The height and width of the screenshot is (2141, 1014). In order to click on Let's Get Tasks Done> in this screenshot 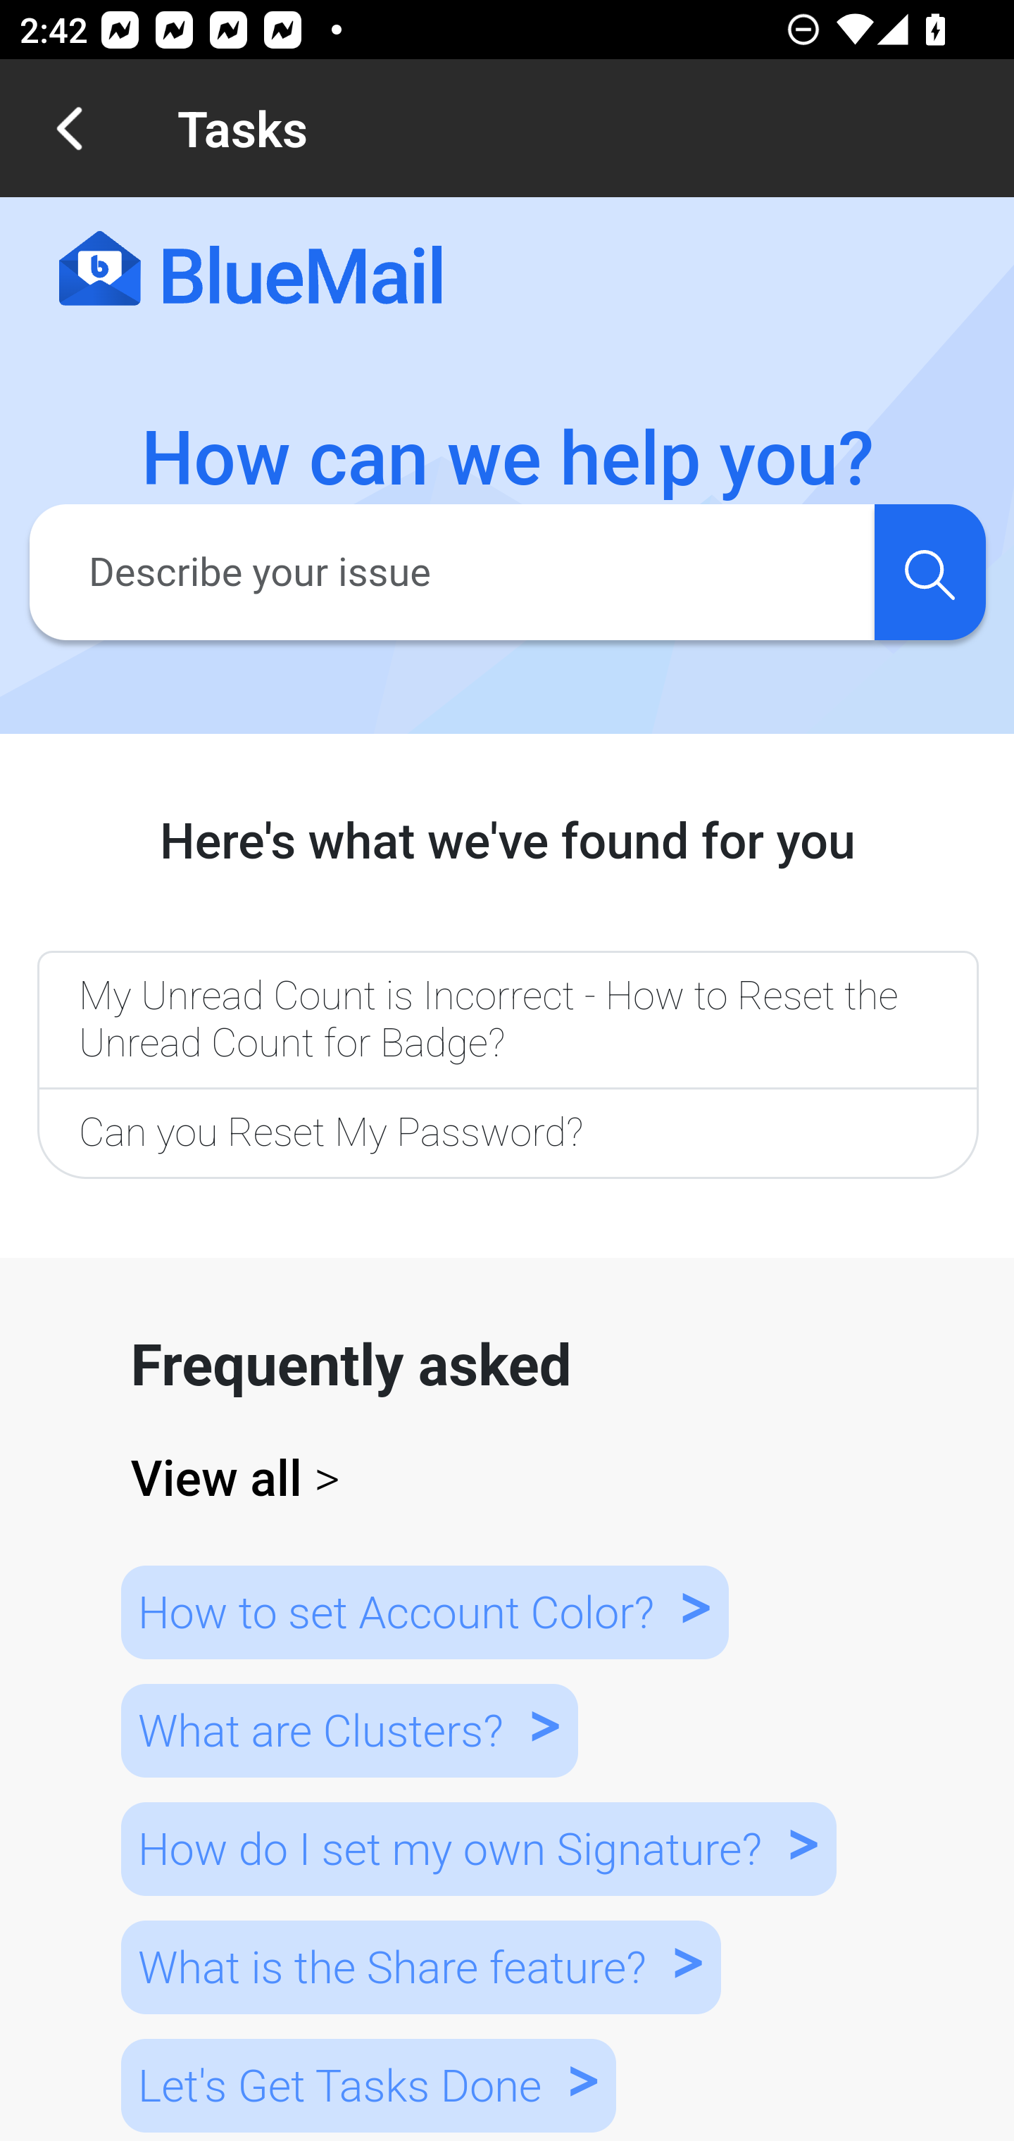, I will do `click(368, 2085)`.